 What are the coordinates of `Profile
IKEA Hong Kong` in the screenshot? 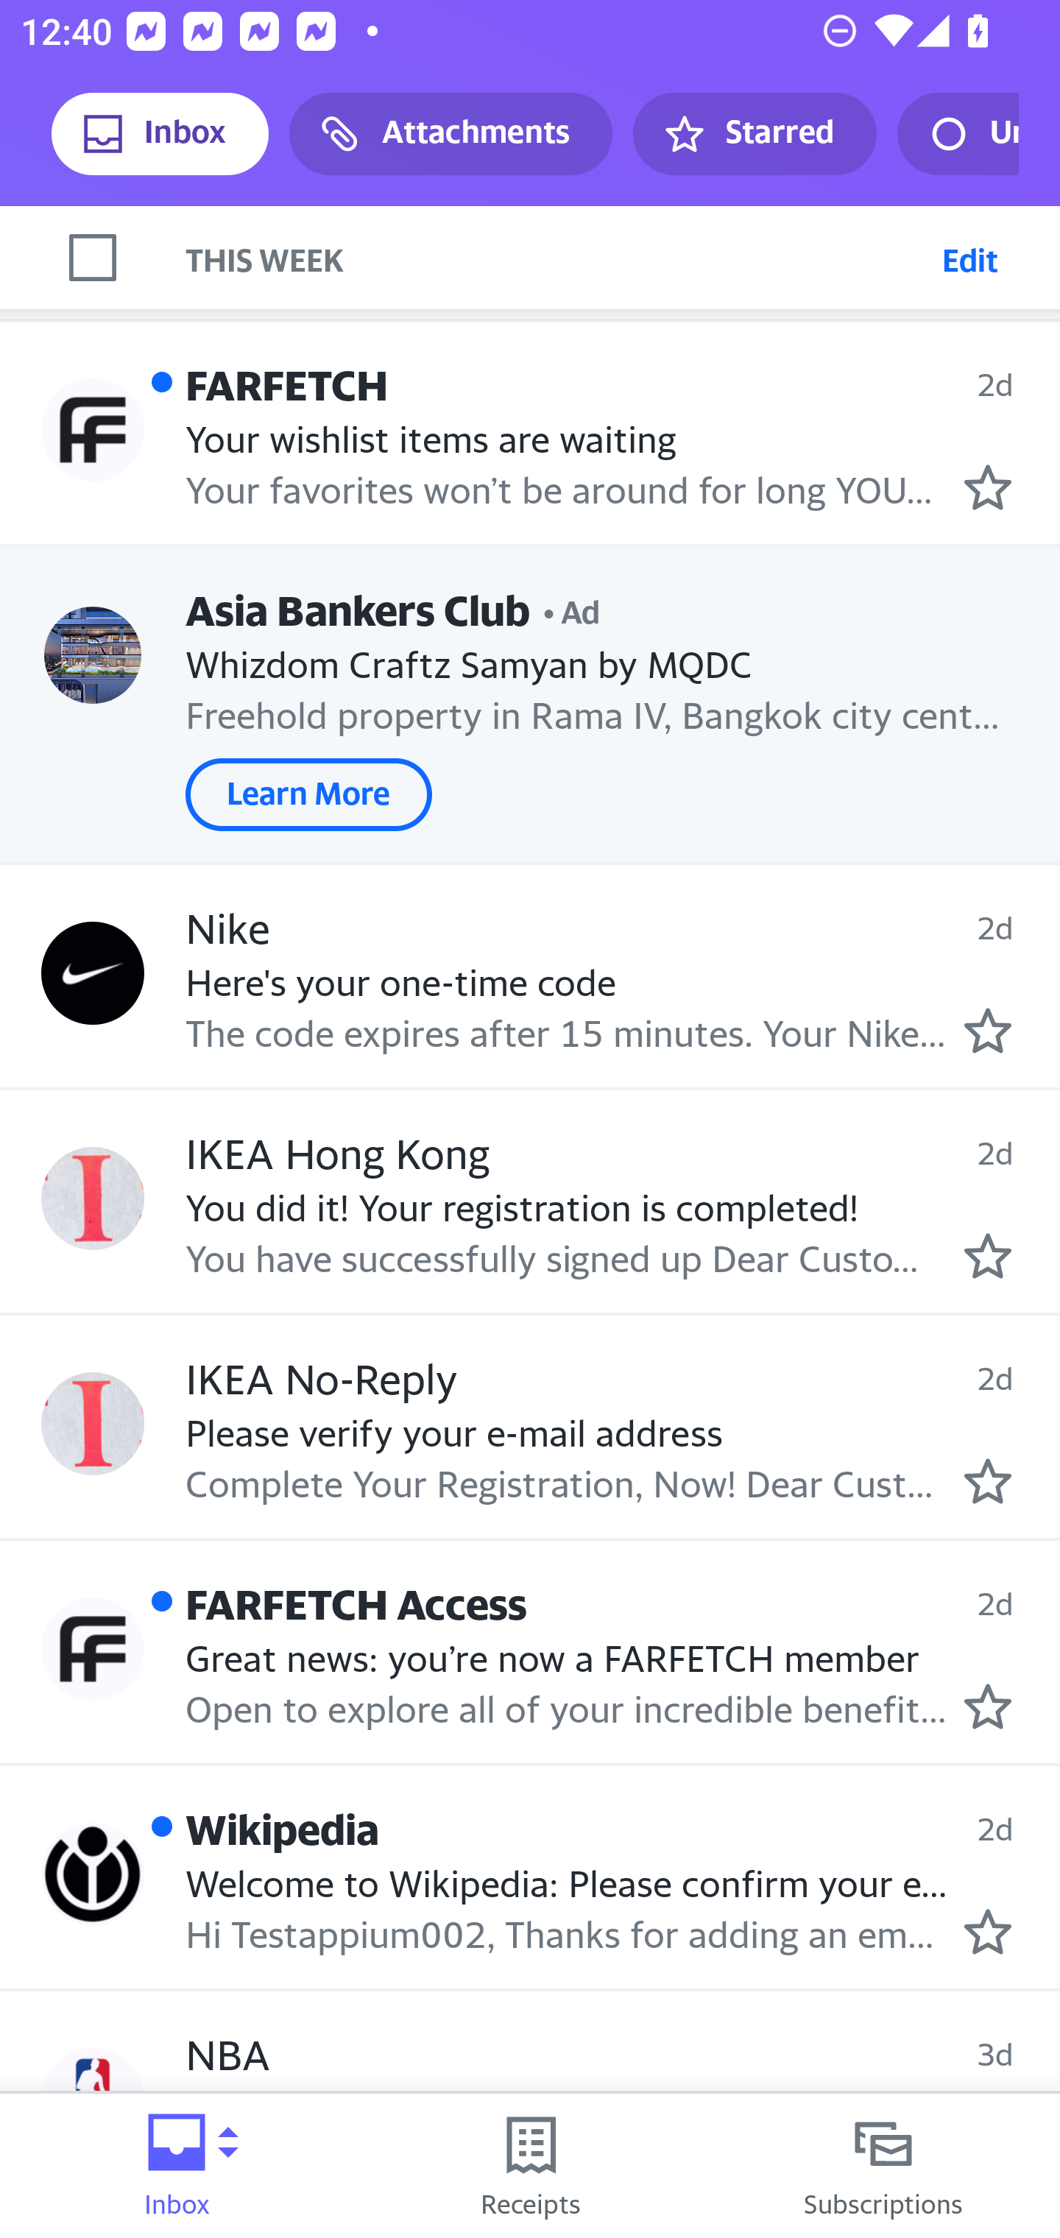 It's located at (93, 1199).